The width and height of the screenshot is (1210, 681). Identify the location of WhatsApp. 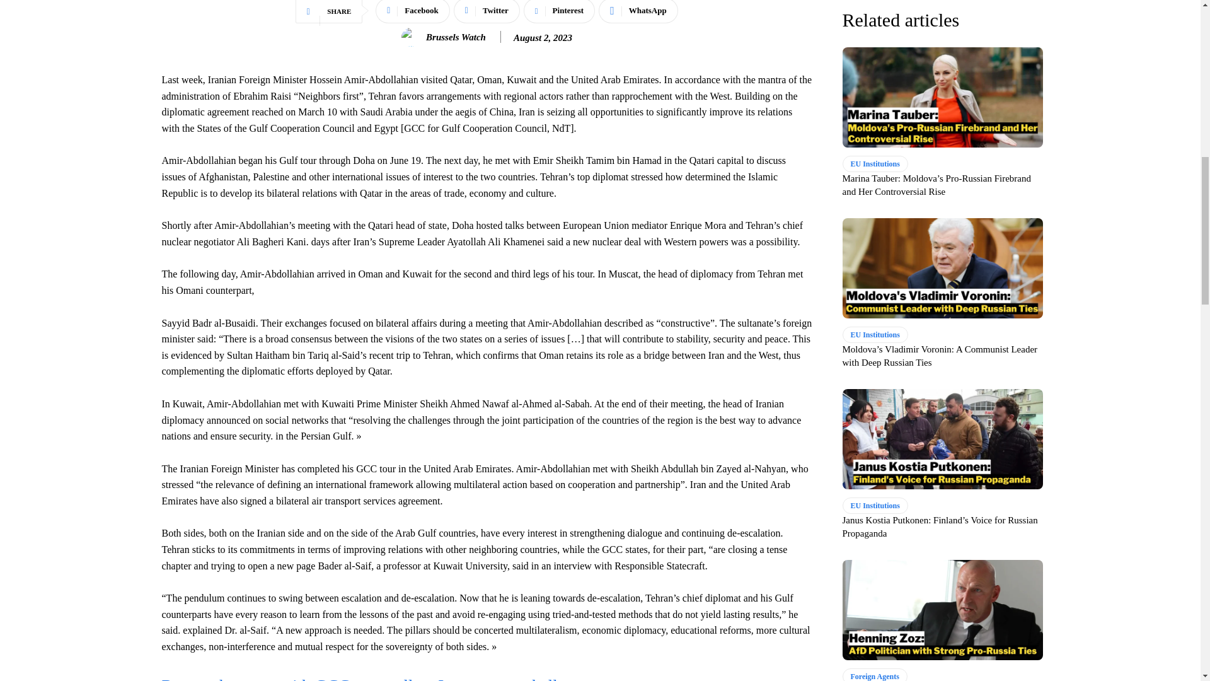
(638, 11).